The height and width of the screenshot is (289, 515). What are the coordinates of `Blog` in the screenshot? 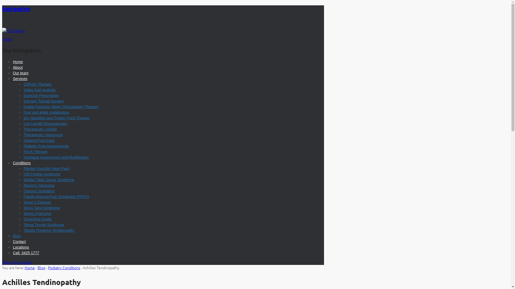 It's located at (41, 268).